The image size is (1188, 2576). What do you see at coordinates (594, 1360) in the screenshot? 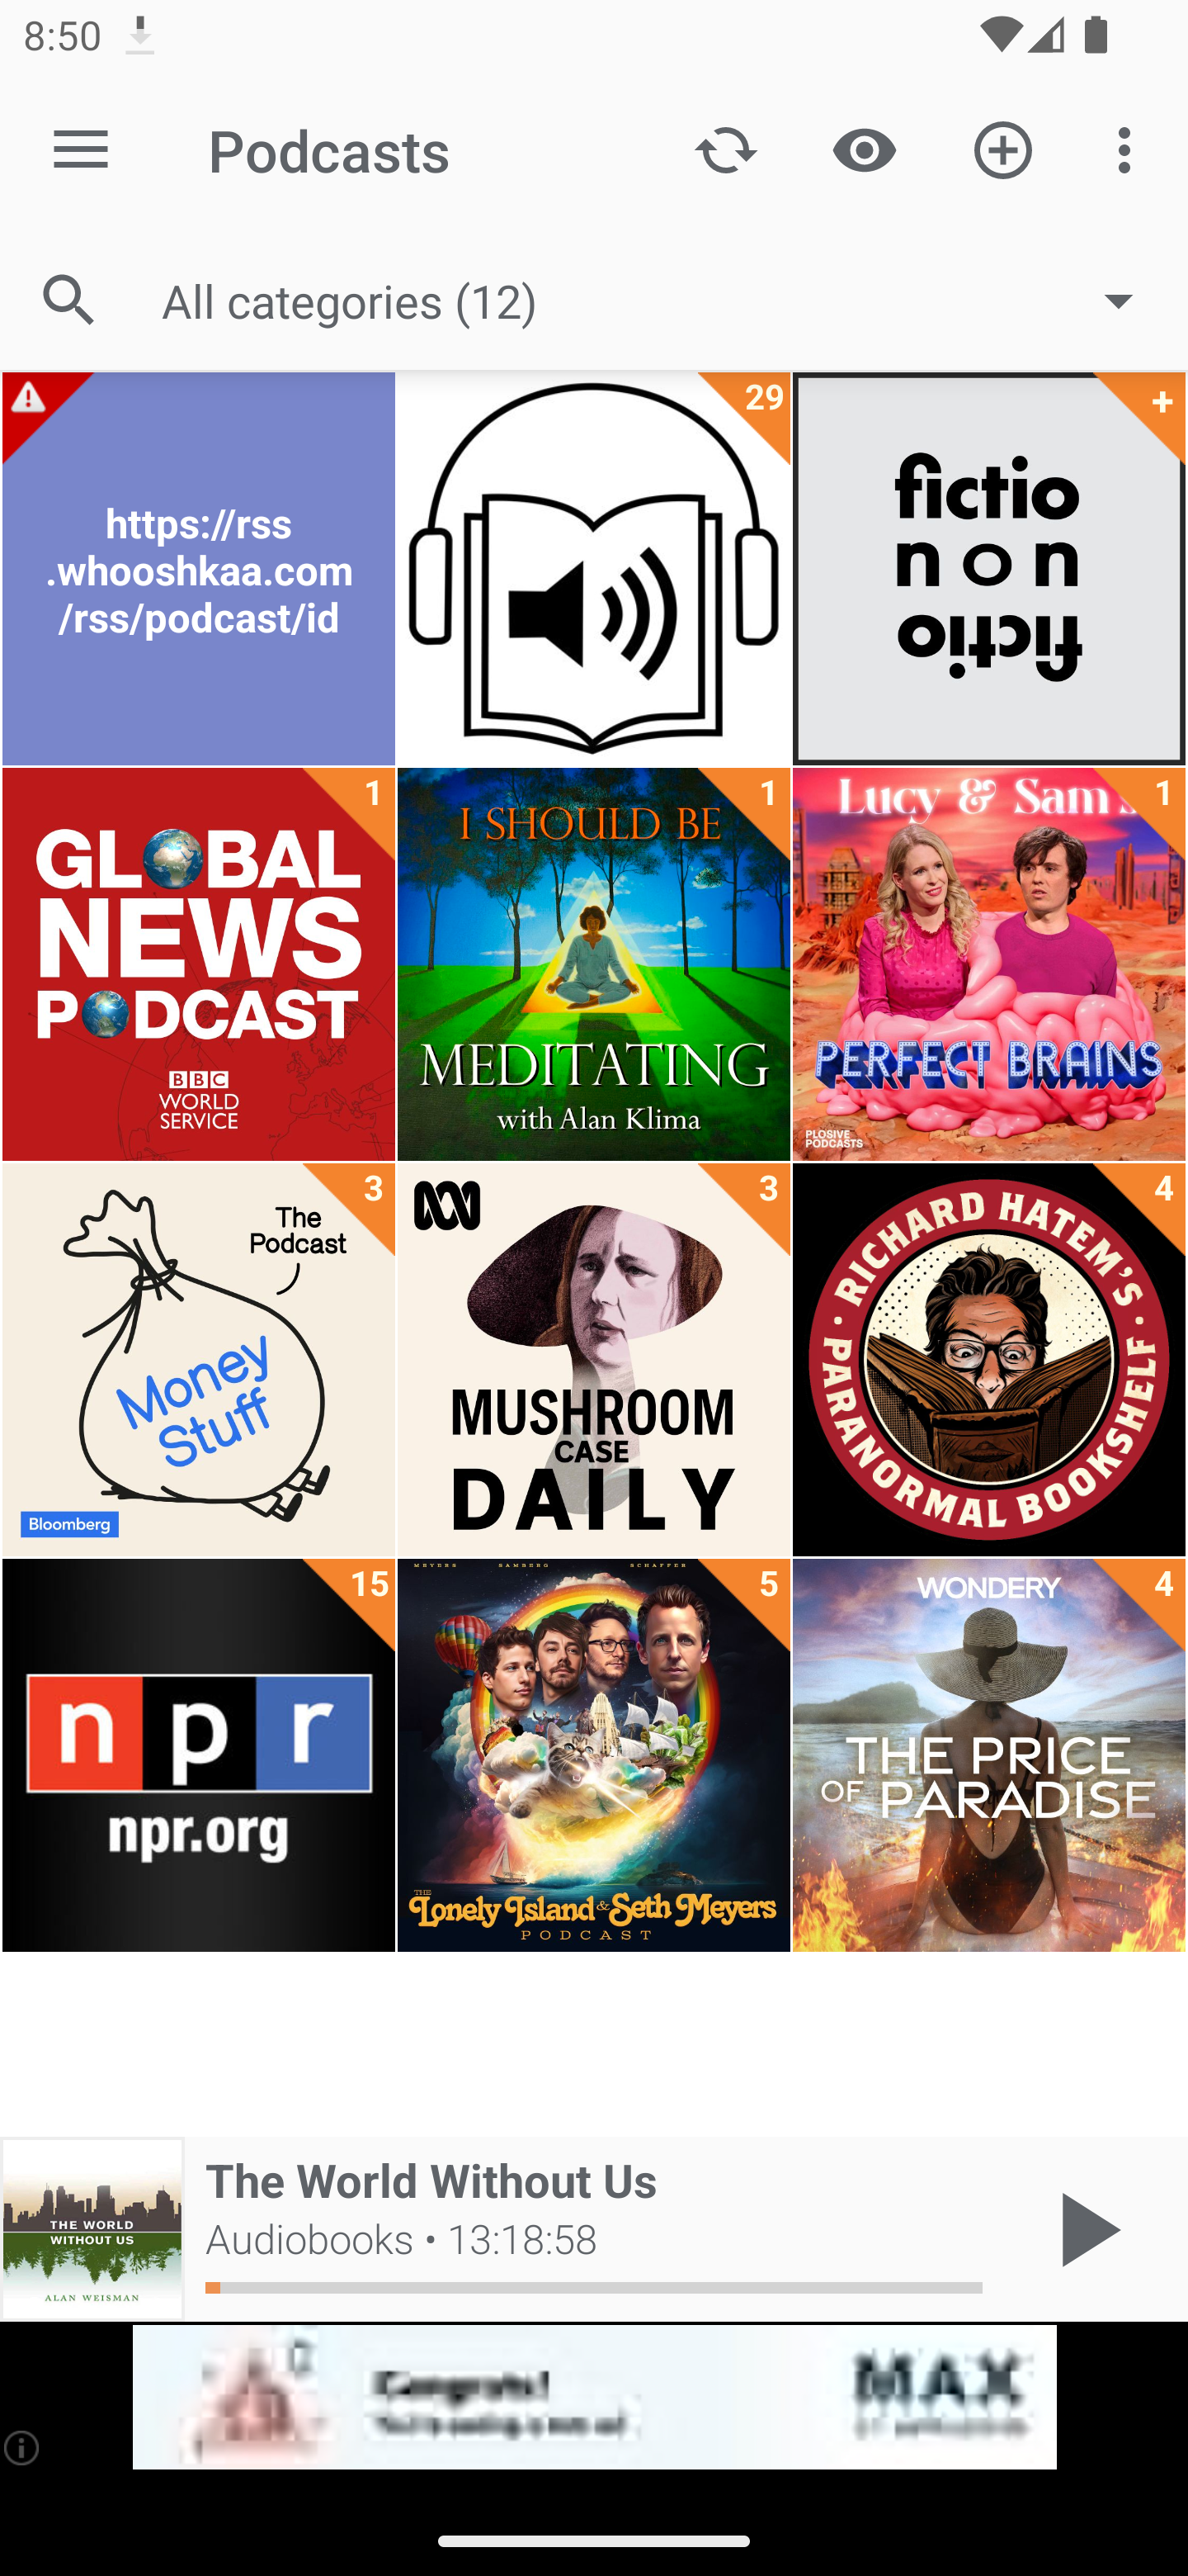
I see `Mushroom Case Daily 3` at bounding box center [594, 1360].